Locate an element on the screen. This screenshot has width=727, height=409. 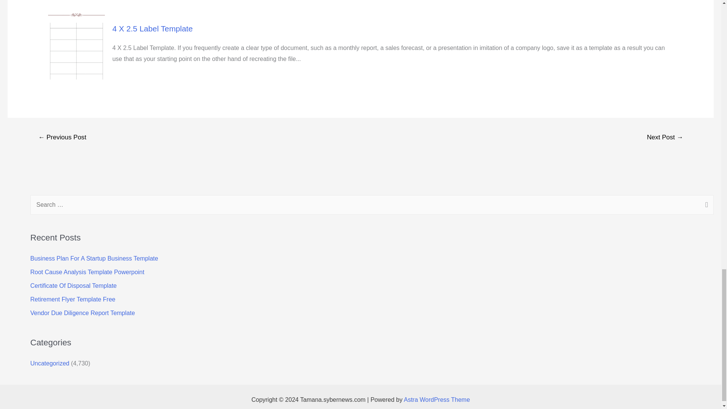
Search is located at coordinates (705, 206).